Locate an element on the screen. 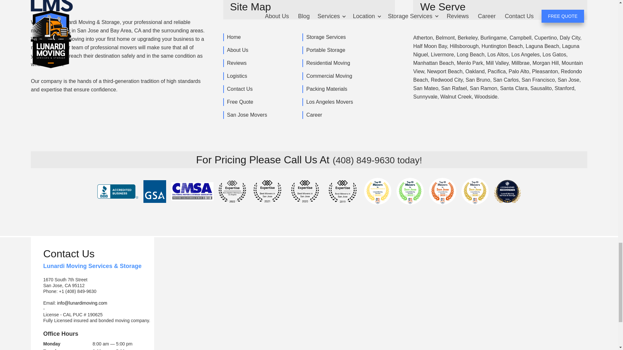 This screenshot has height=350, width=623. Los Angeles Movers is located at coordinates (329, 102).